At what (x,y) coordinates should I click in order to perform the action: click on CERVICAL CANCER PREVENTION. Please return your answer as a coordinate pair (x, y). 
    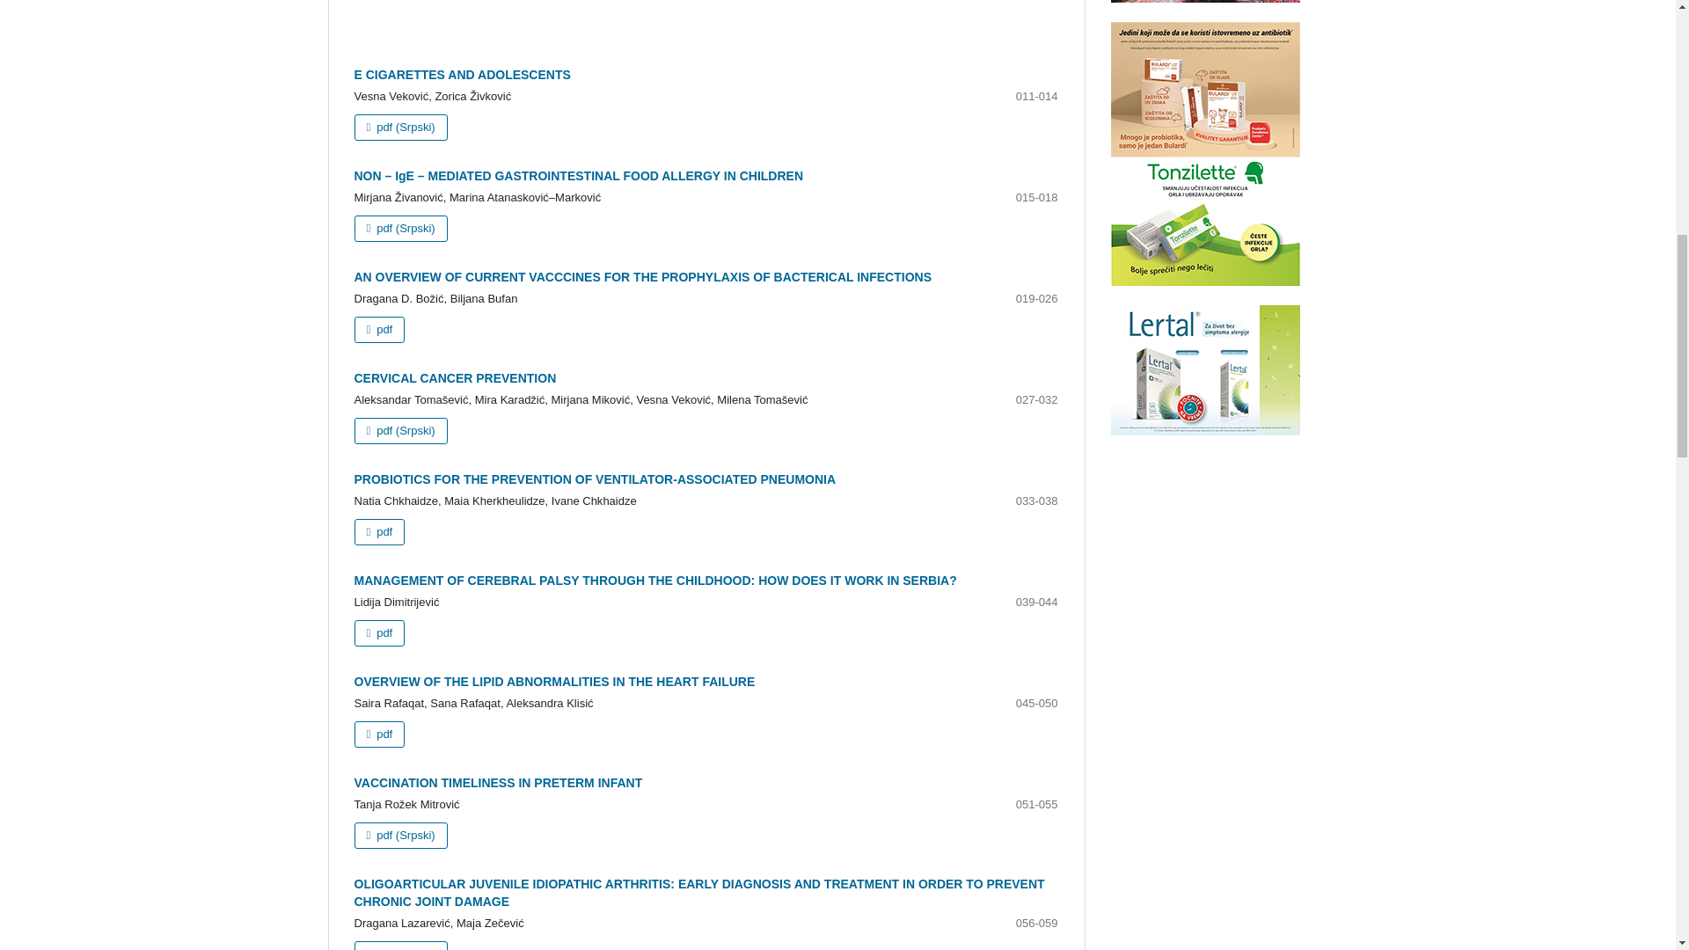
    Looking at the image, I should click on (454, 378).